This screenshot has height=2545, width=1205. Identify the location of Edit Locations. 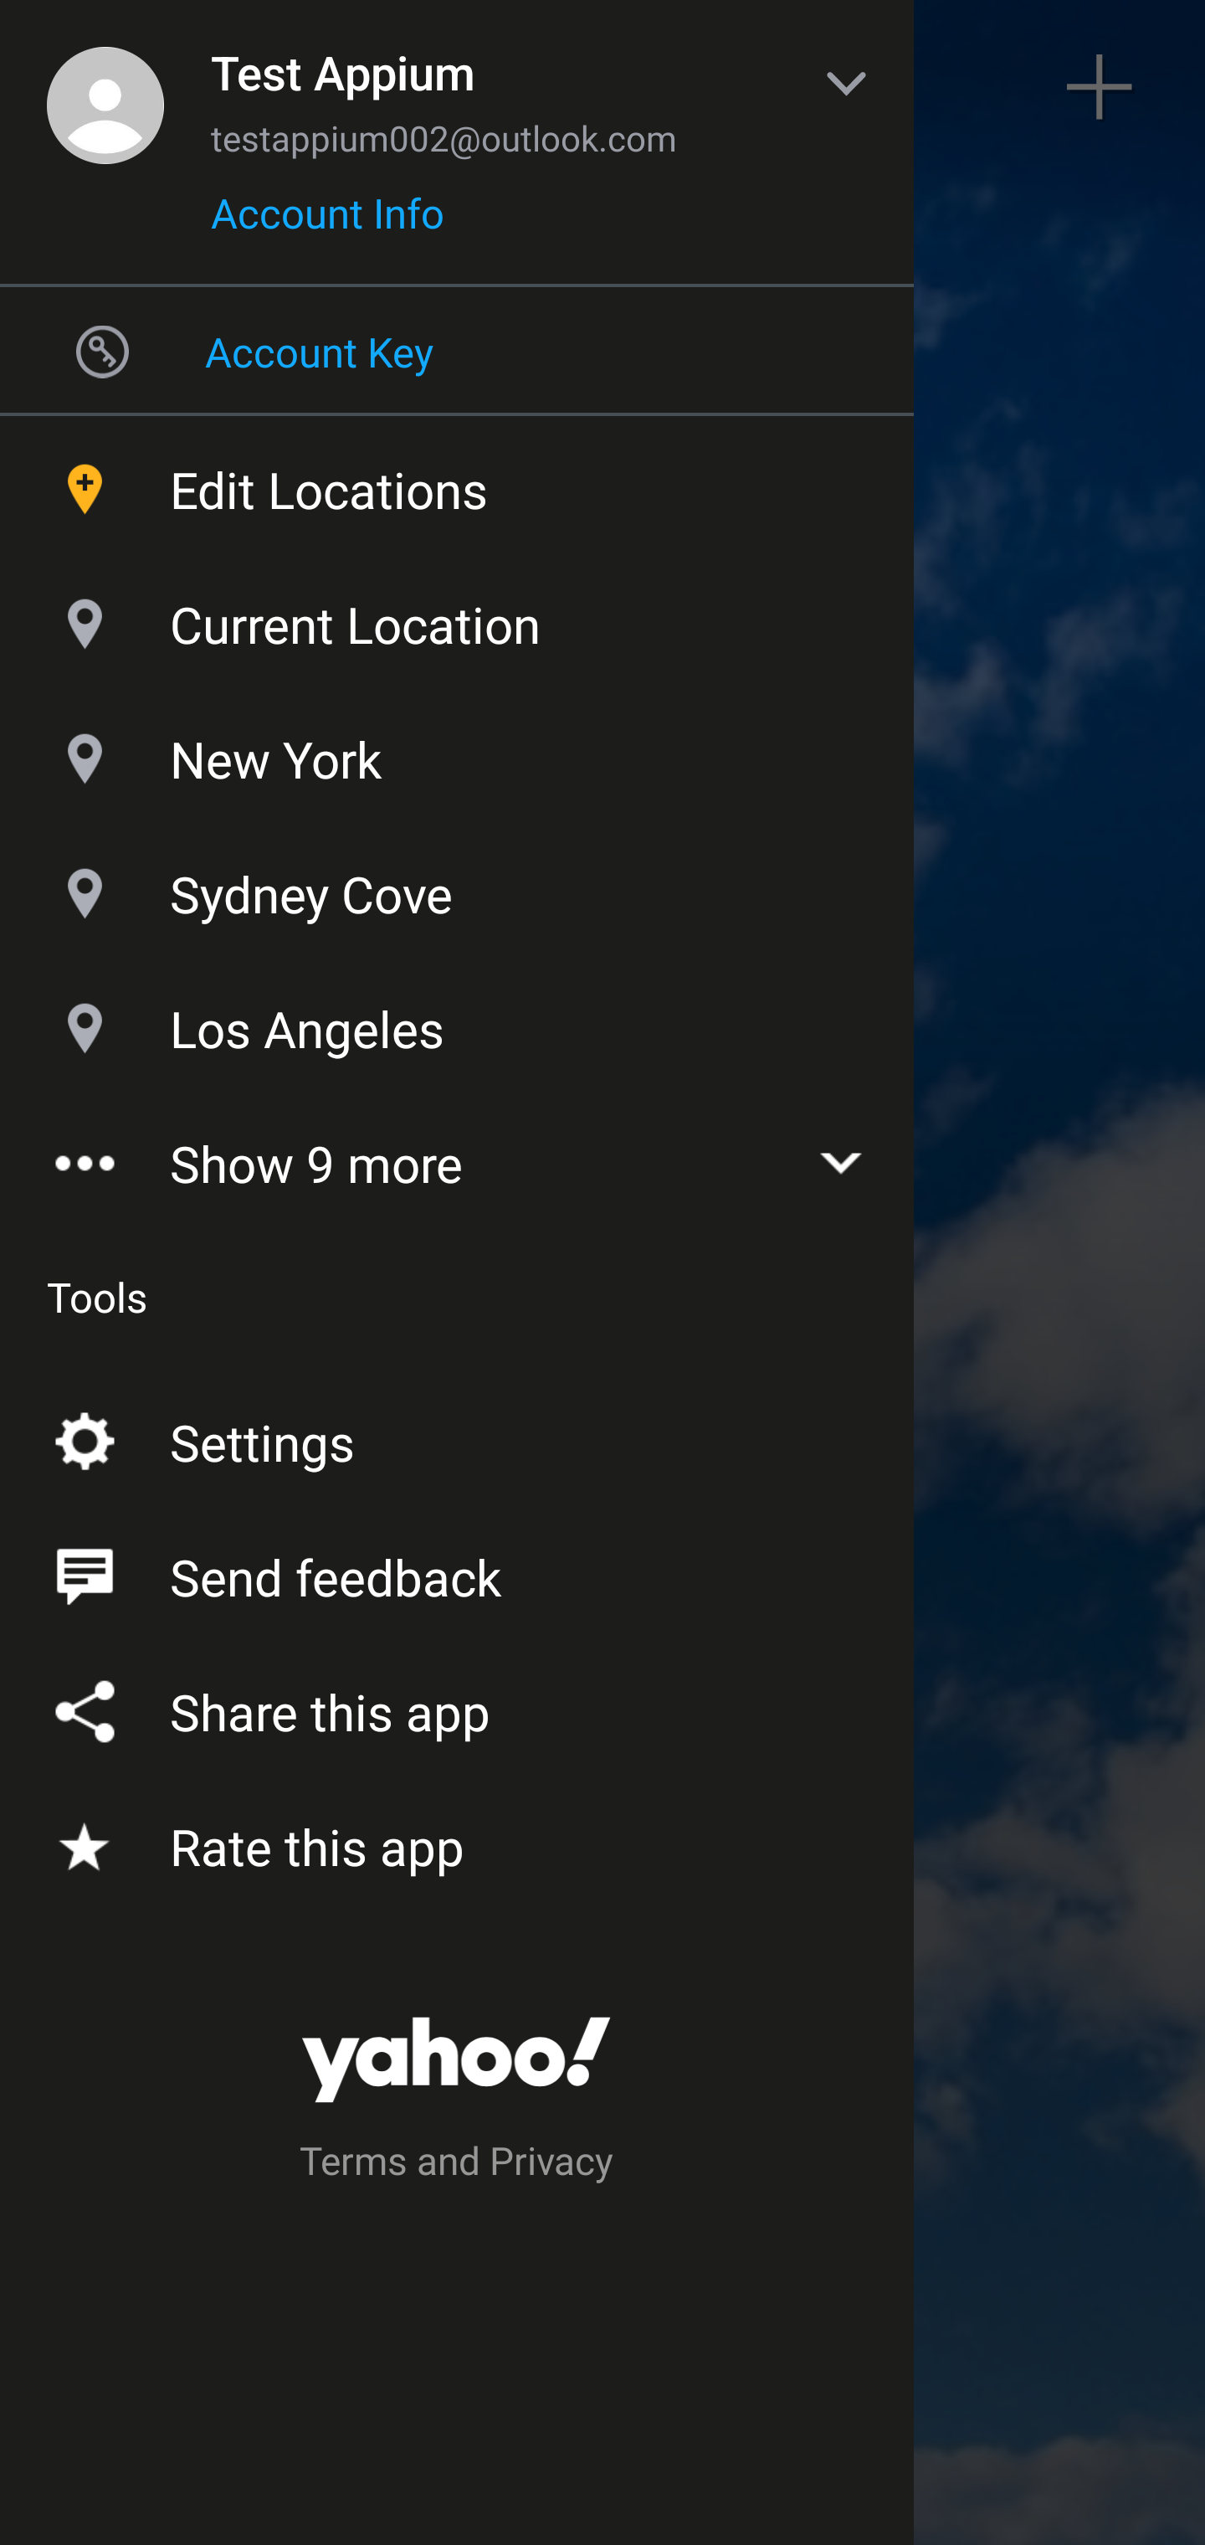
(457, 482).